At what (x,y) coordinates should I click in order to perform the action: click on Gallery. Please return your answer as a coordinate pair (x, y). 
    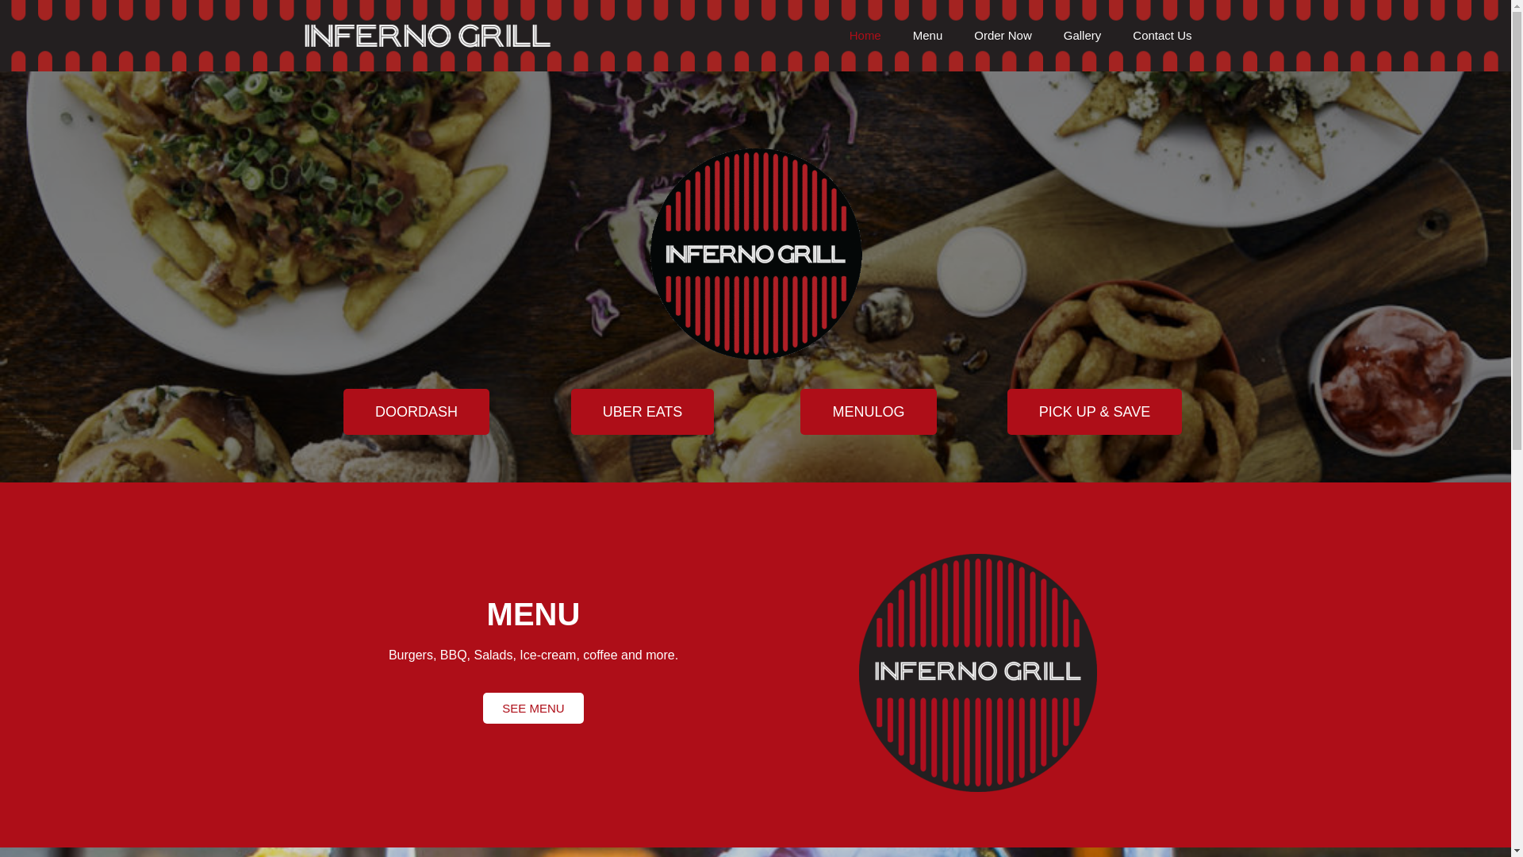
    Looking at the image, I should click on (1083, 36).